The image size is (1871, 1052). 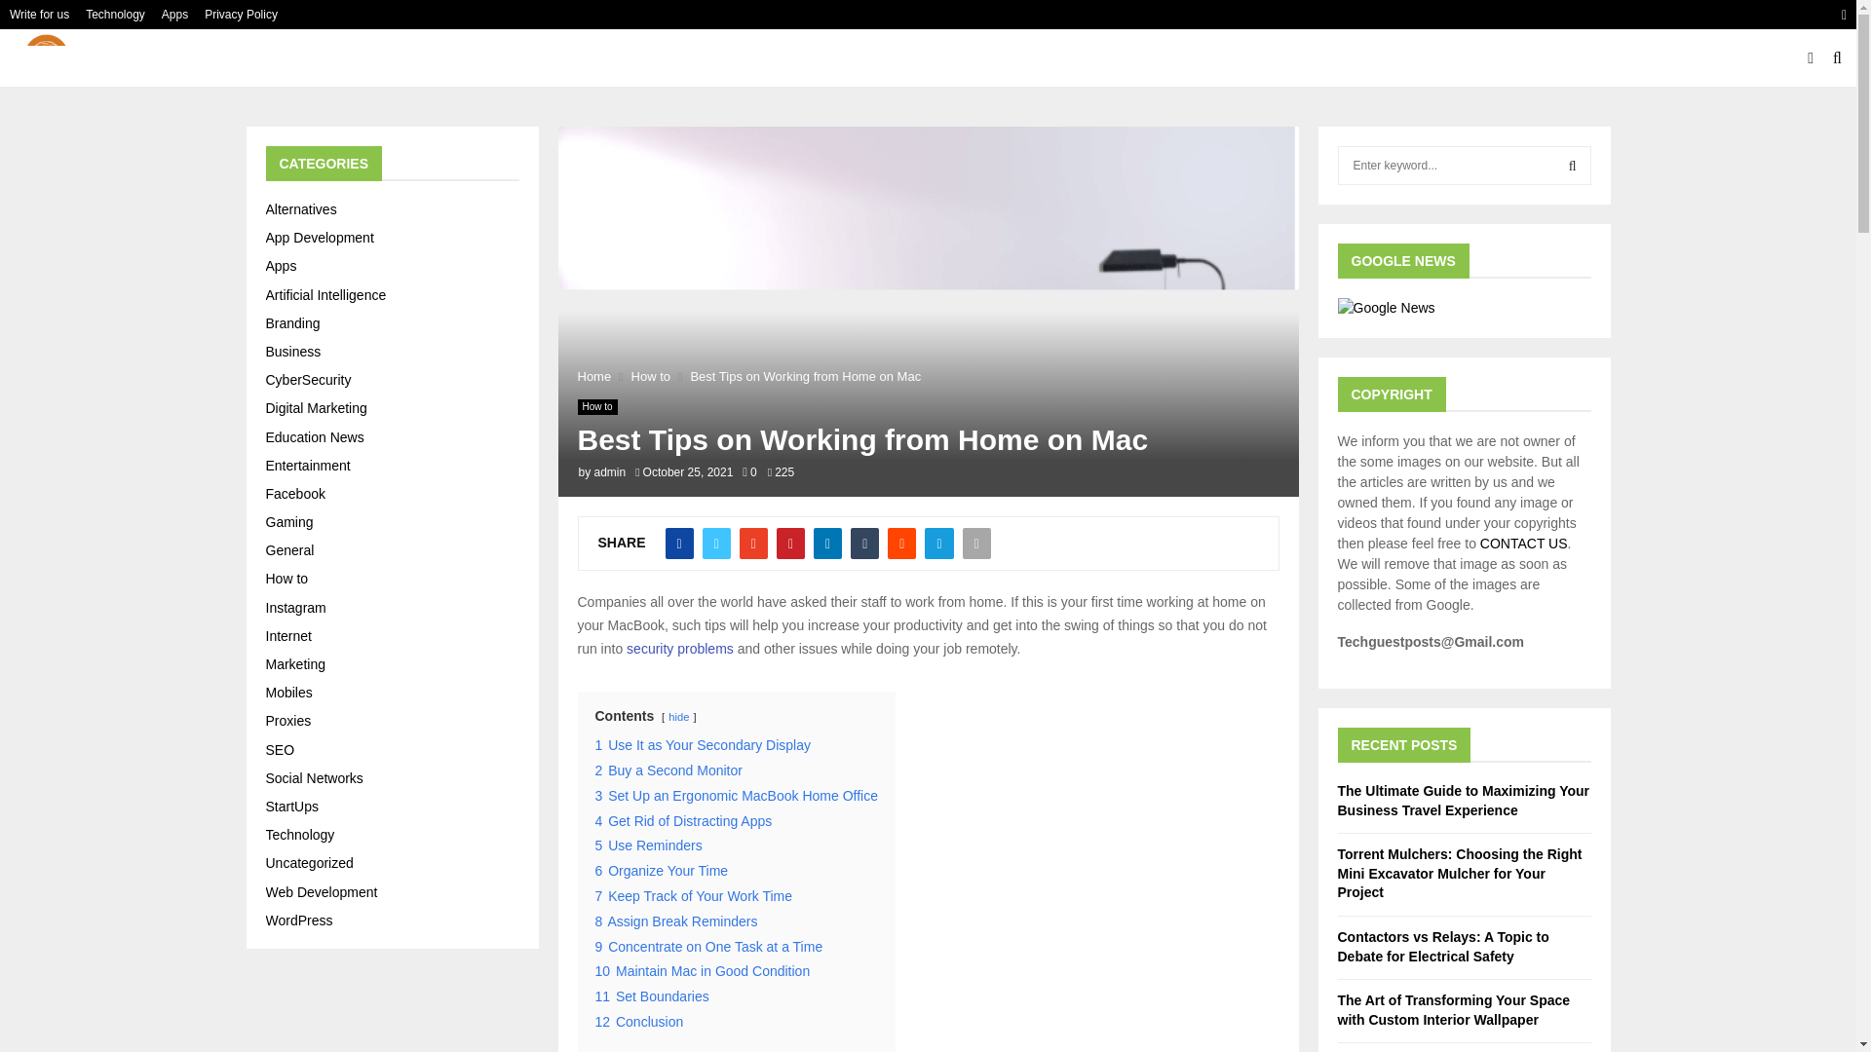 I want to click on Apps, so click(x=174, y=15).